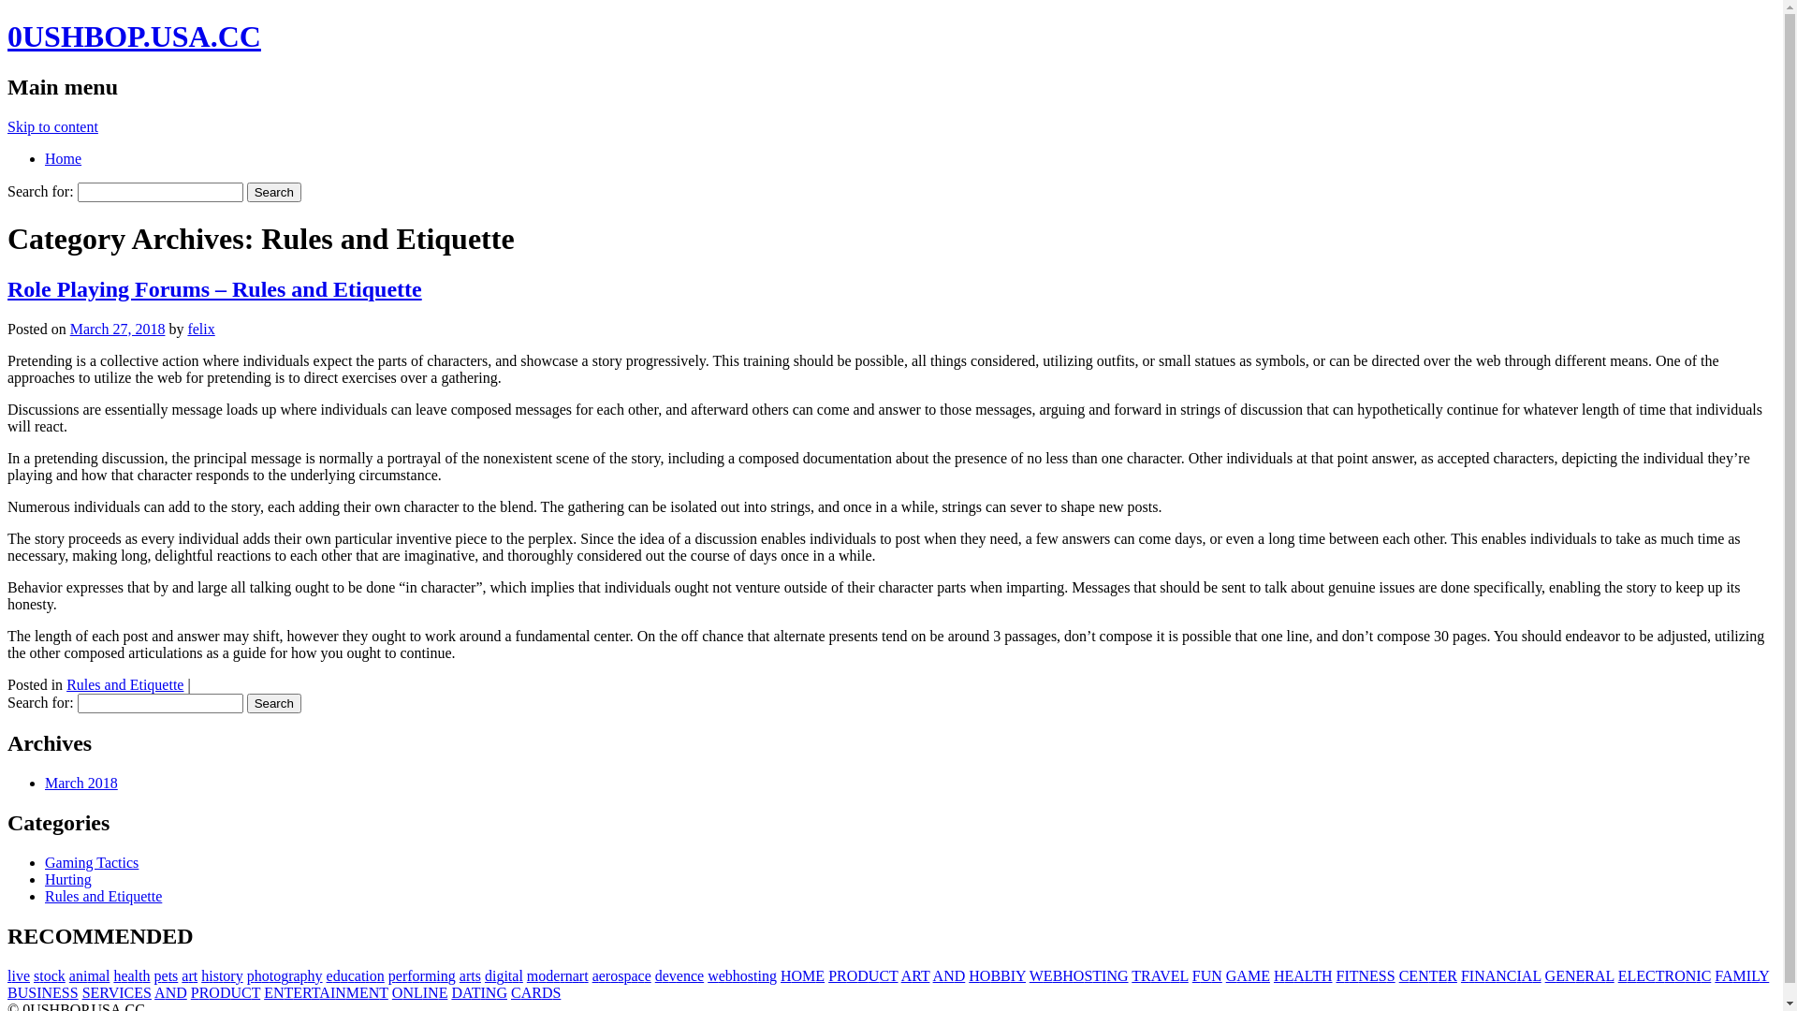 The width and height of the screenshot is (1797, 1011). Describe the element at coordinates (1088, 975) in the screenshot. I see `S` at that location.